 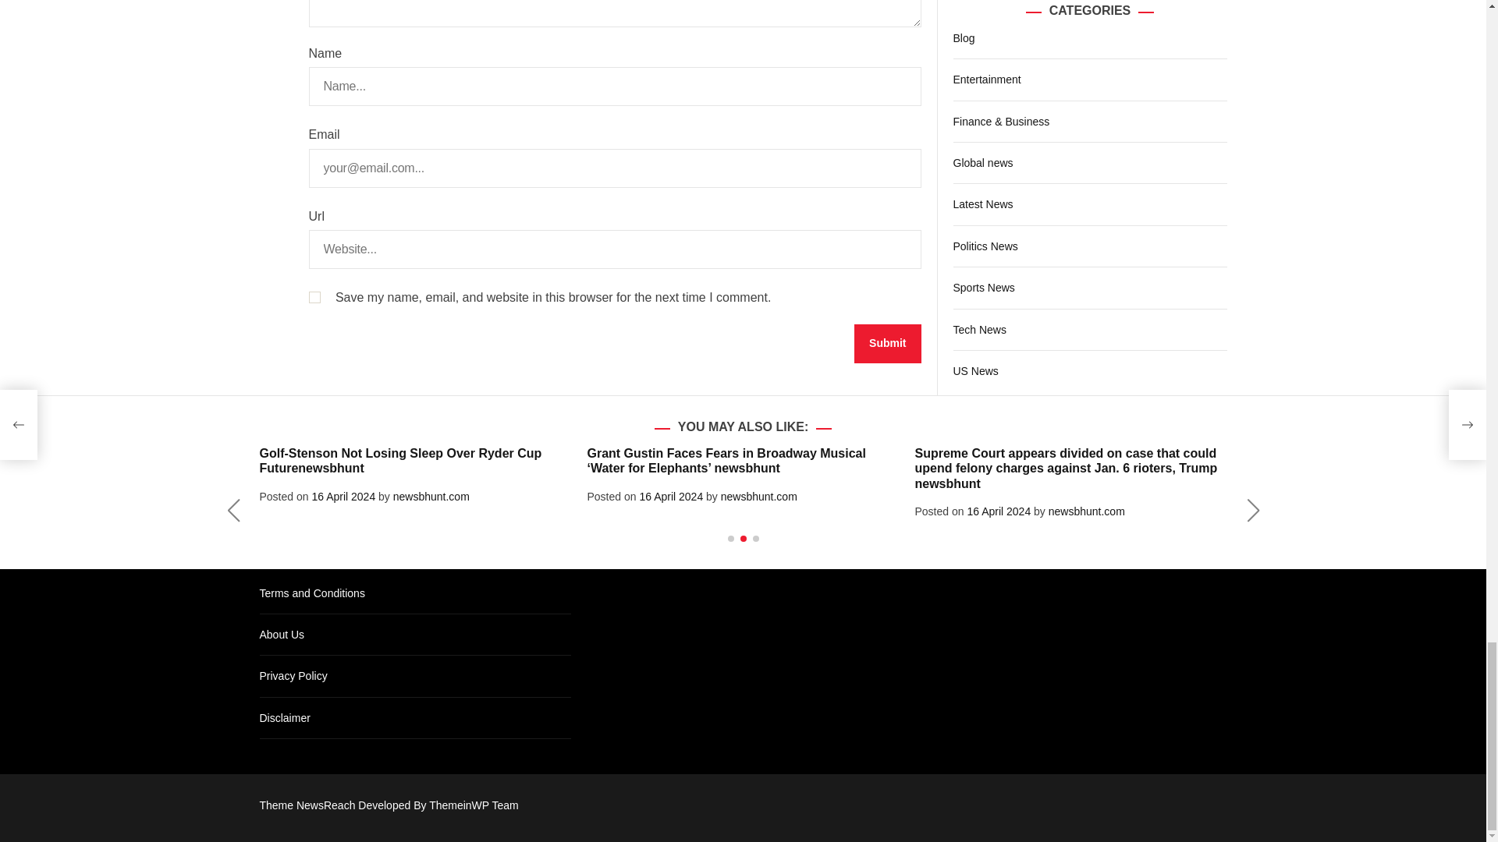 What do you see at coordinates (314, 296) in the screenshot?
I see `yes` at bounding box center [314, 296].